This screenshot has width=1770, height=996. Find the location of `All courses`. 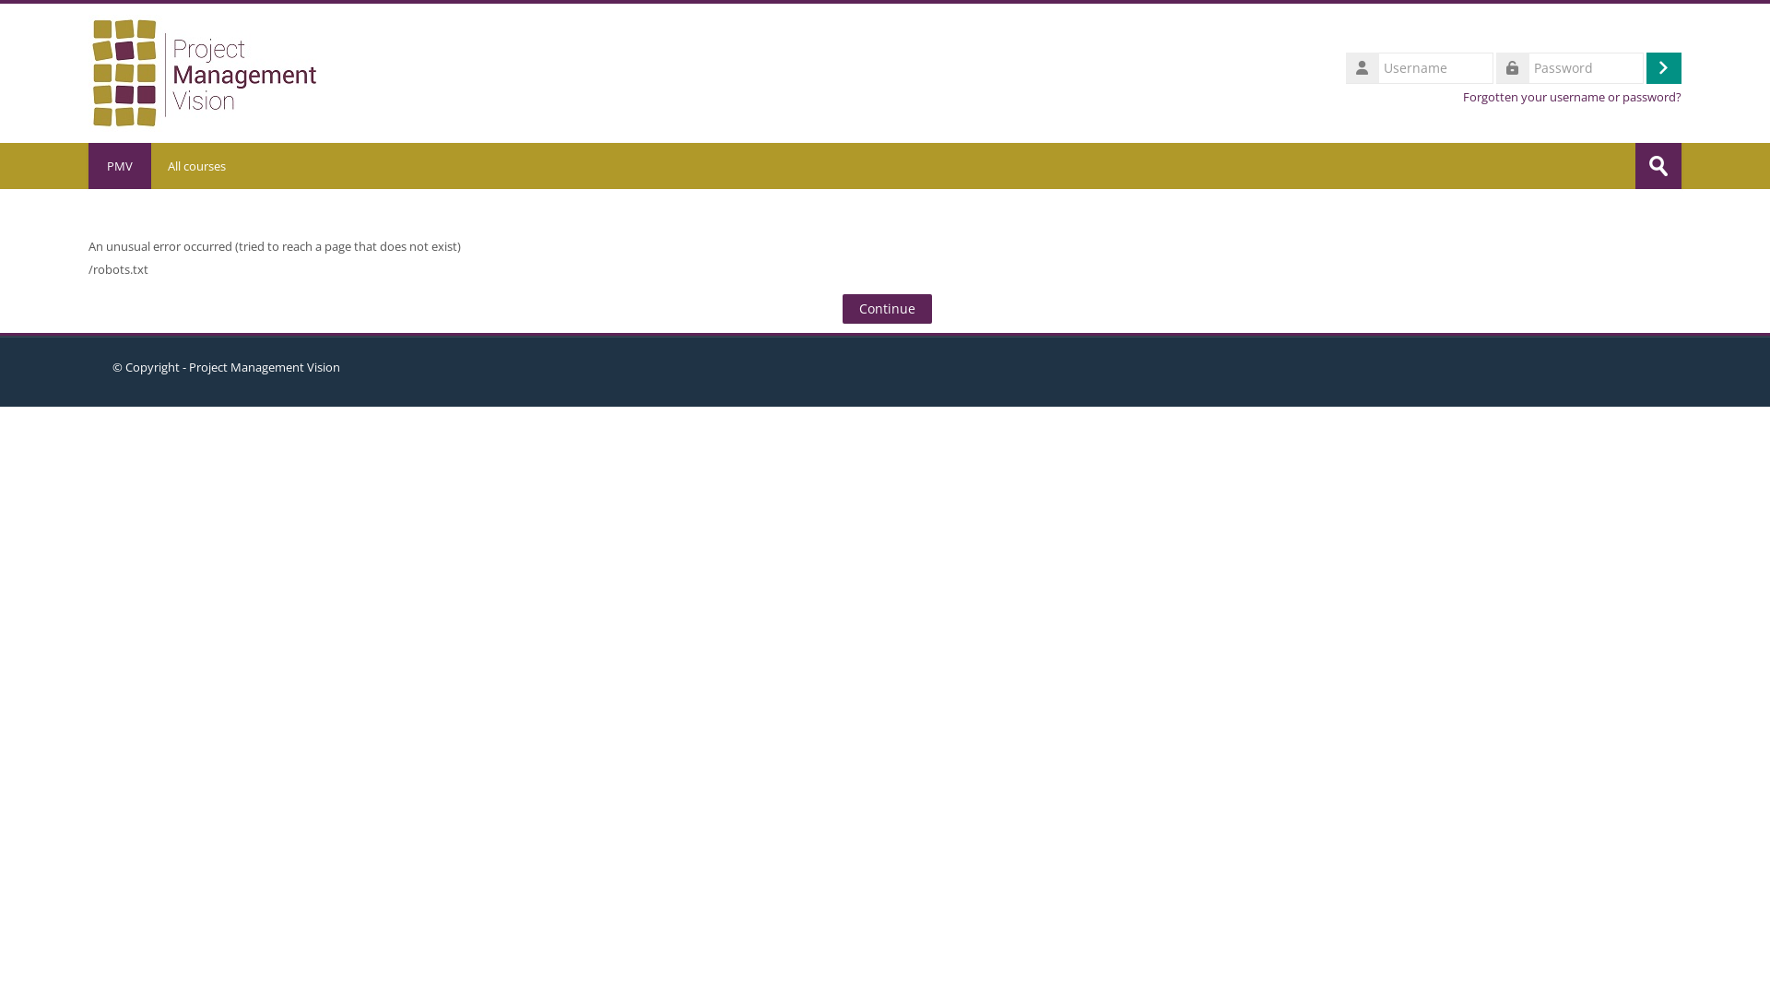

All courses is located at coordinates (197, 166).